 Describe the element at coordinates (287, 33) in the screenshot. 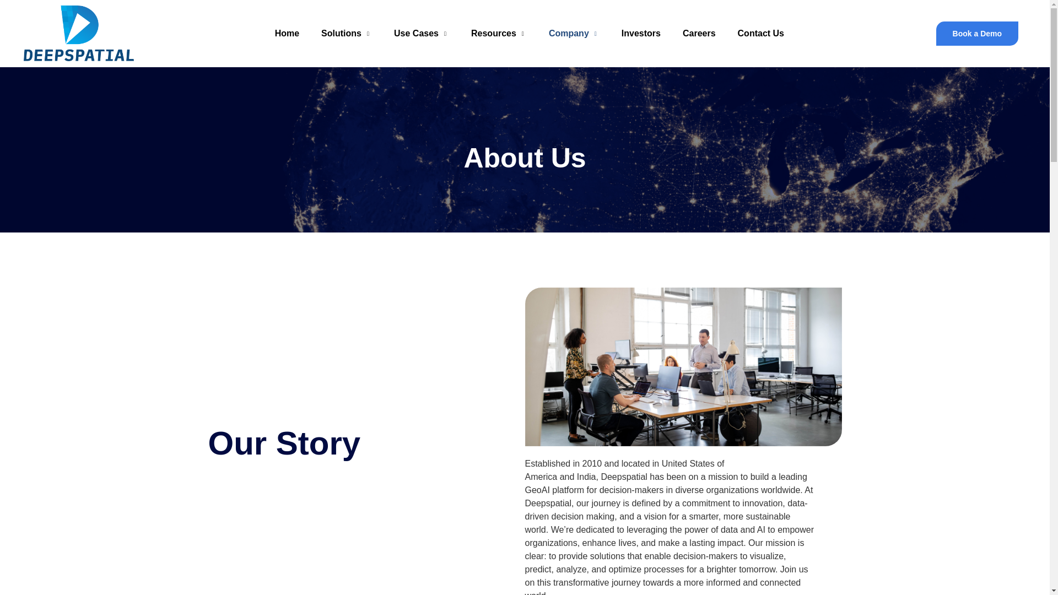

I see `Home` at that location.